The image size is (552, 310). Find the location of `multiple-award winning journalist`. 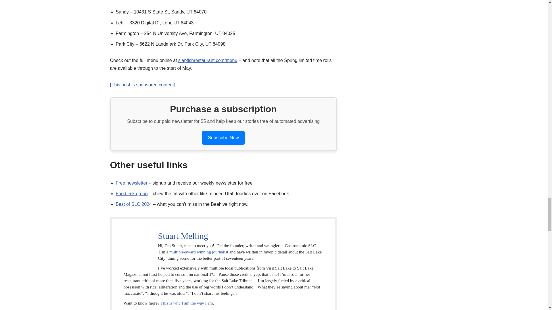

multiple-award winning journalist is located at coordinates (199, 252).